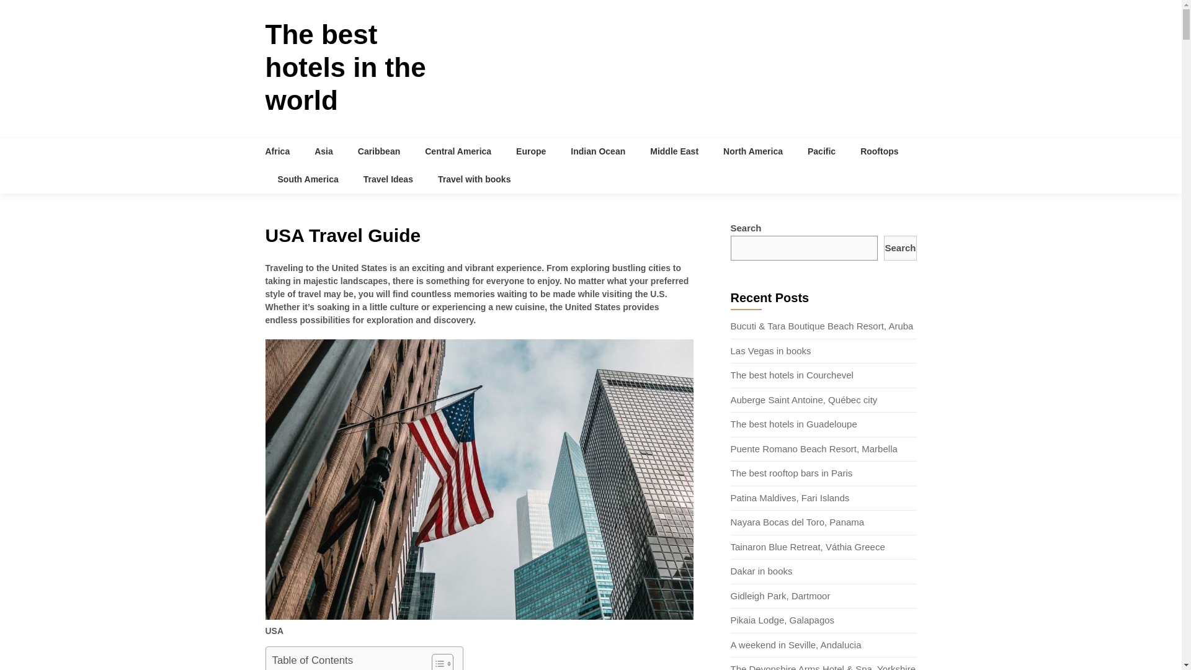  Describe the element at coordinates (674, 151) in the screenshot. I see `Middle East` at that location.